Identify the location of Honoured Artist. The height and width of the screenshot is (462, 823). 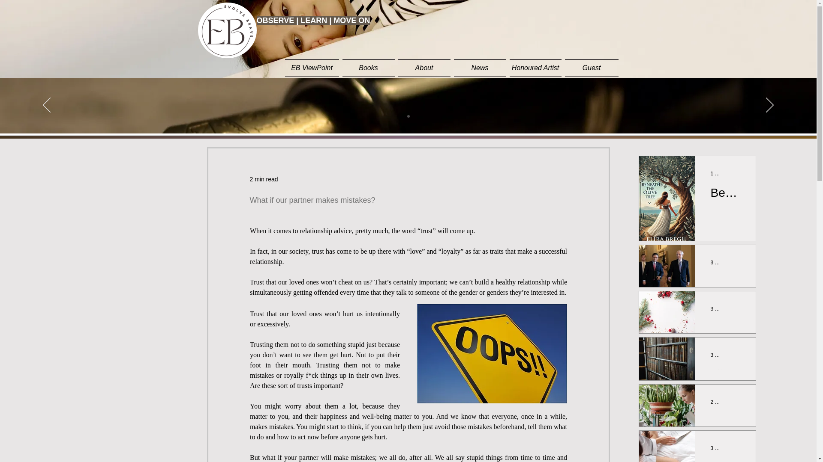
(535, 68).